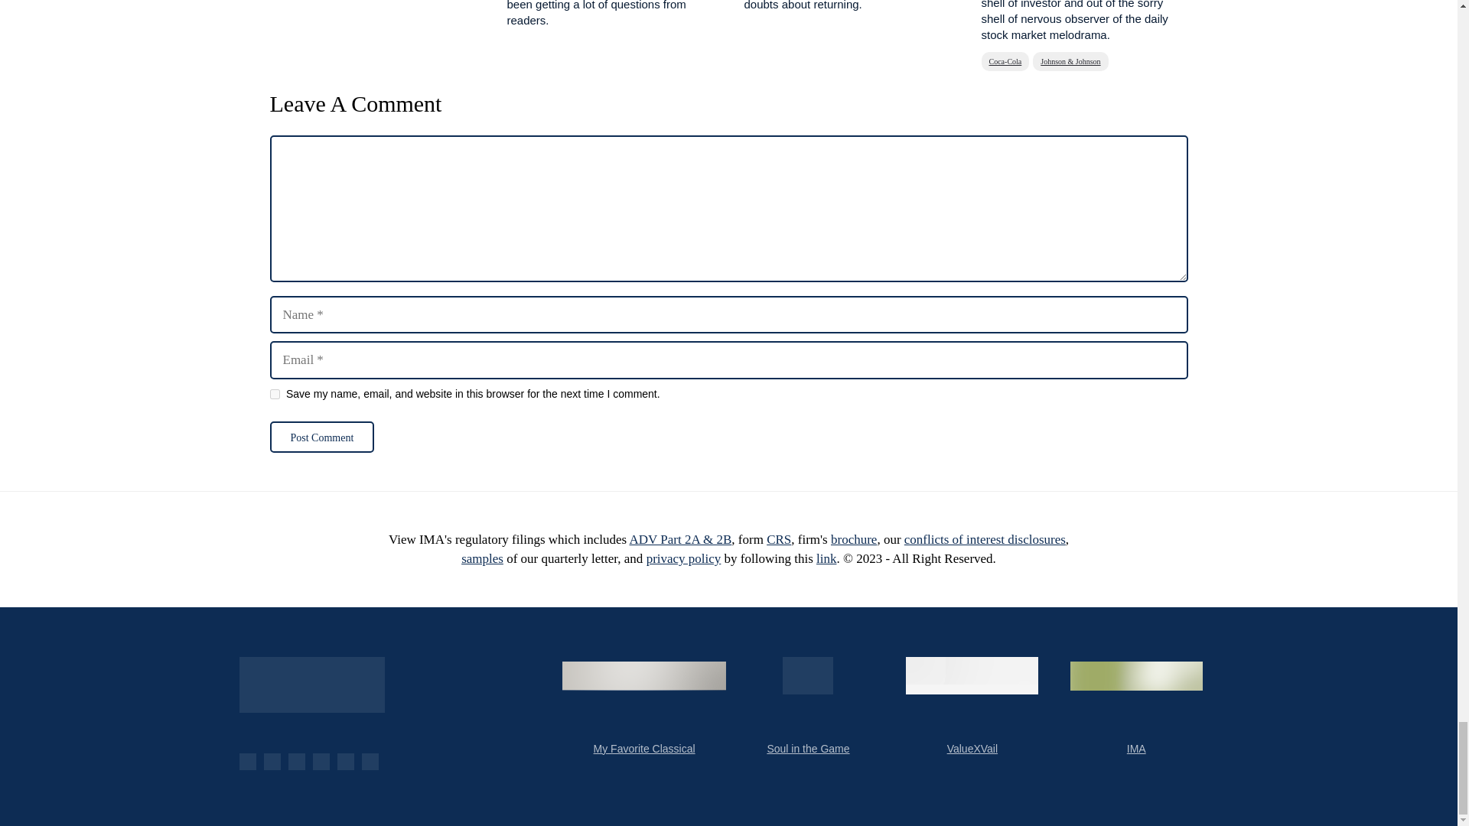 The height and width of the screenshot is (826, 1469). What do you see at coordinates (271, 761) in the screenshot?
I see `YoutubeLogo` at bounding box center [271, 761].